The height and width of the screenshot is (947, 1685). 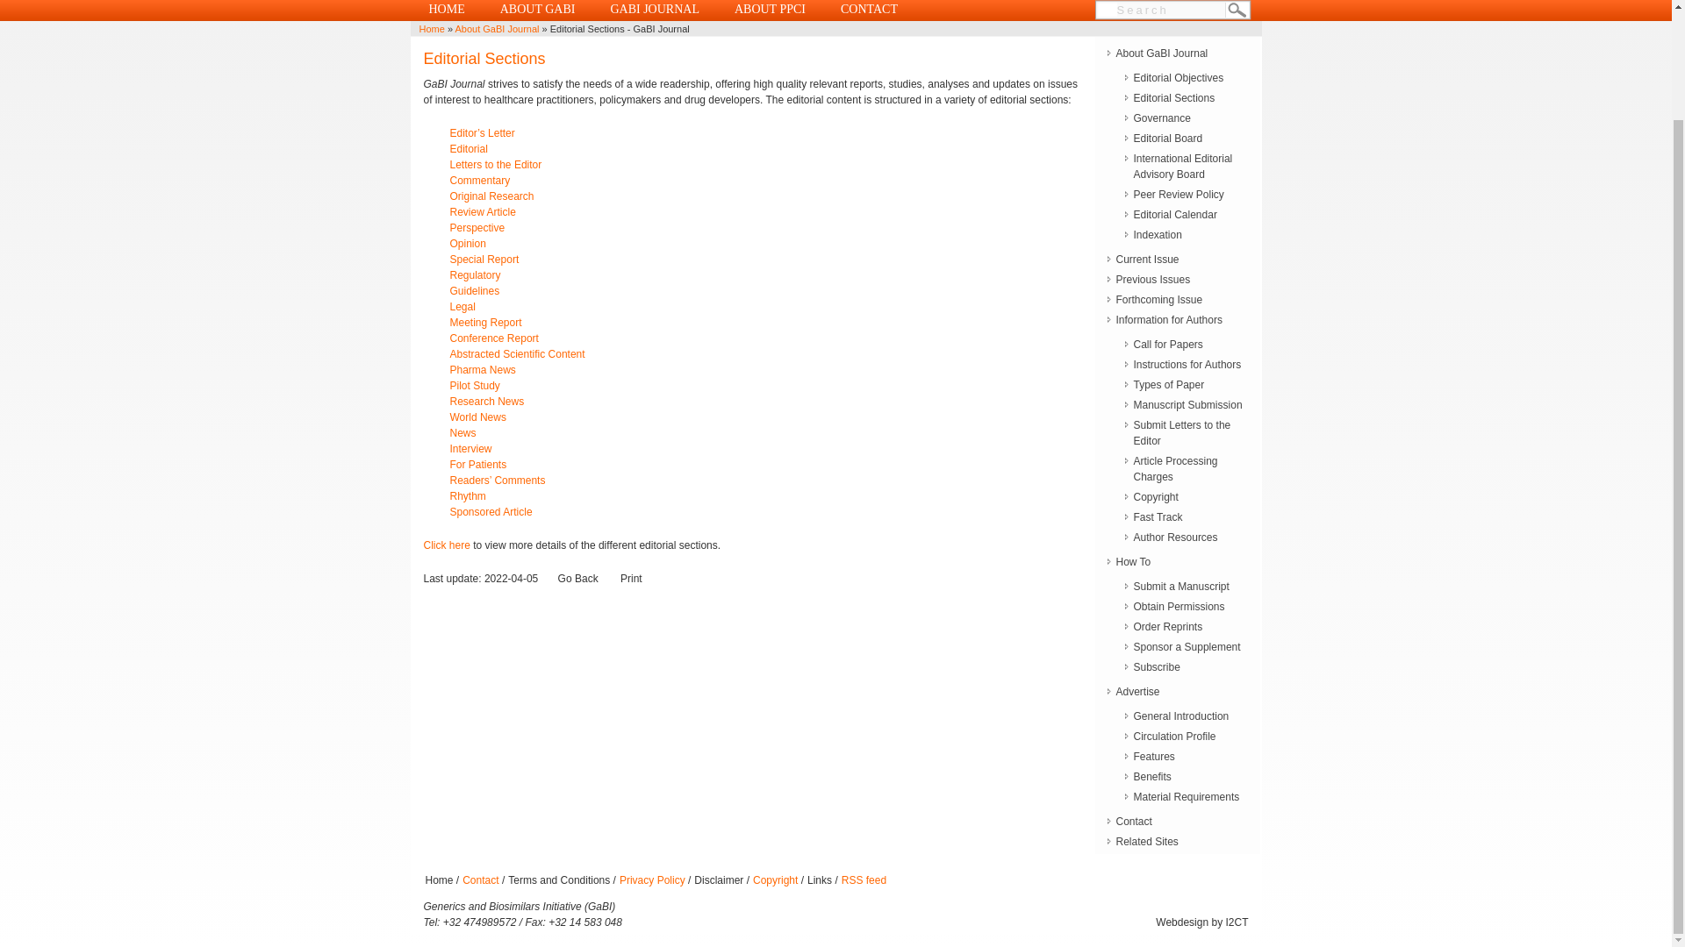 I want to click on Review Article, so click(x=483, y=212).